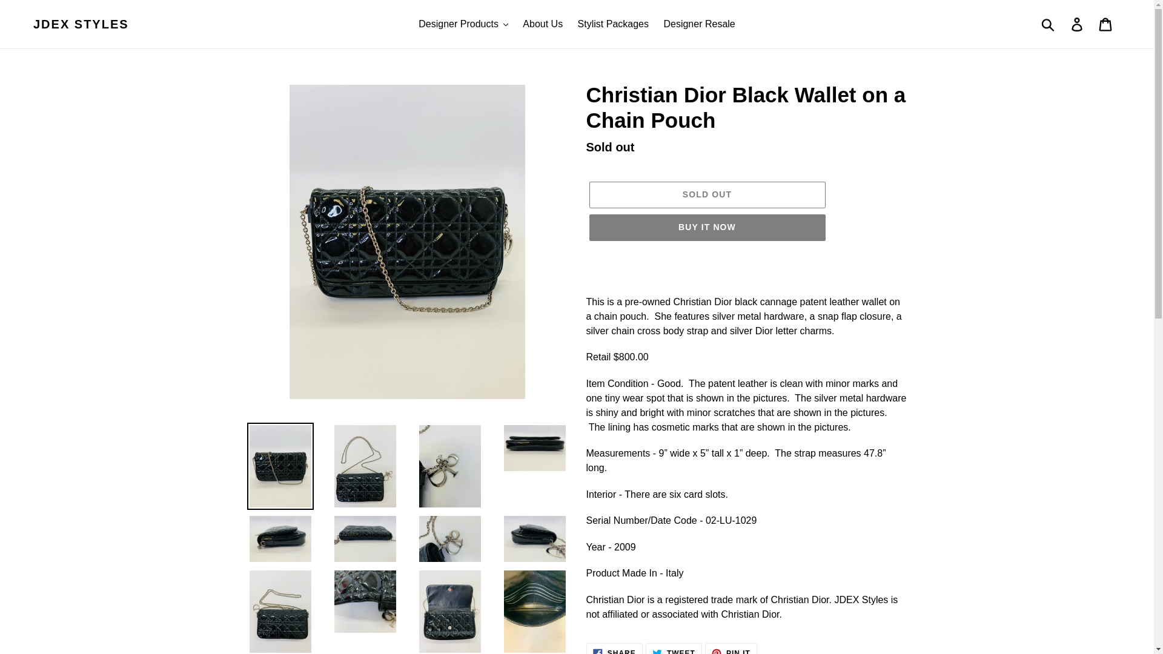  Describe the element at coordinates (81, 24) in the screenshot. I see `JDEX STYLES` at that location.